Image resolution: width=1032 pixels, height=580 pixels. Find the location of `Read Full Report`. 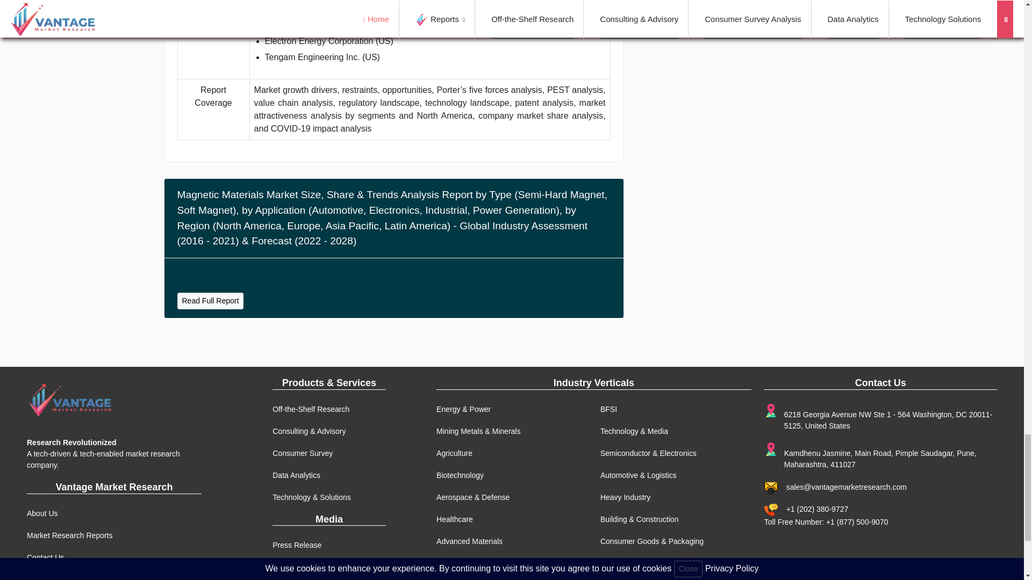

Read Full Report is located at coordinates (211, 301).